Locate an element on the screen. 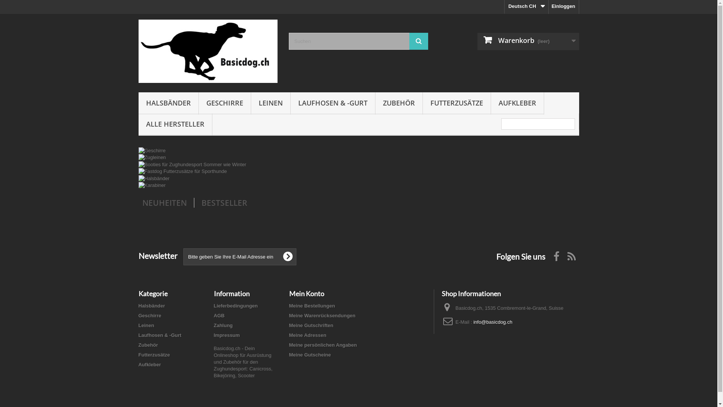 This screenshot has width=723, height=407. Meine Bestellungen is located at coordinates (312, 306).